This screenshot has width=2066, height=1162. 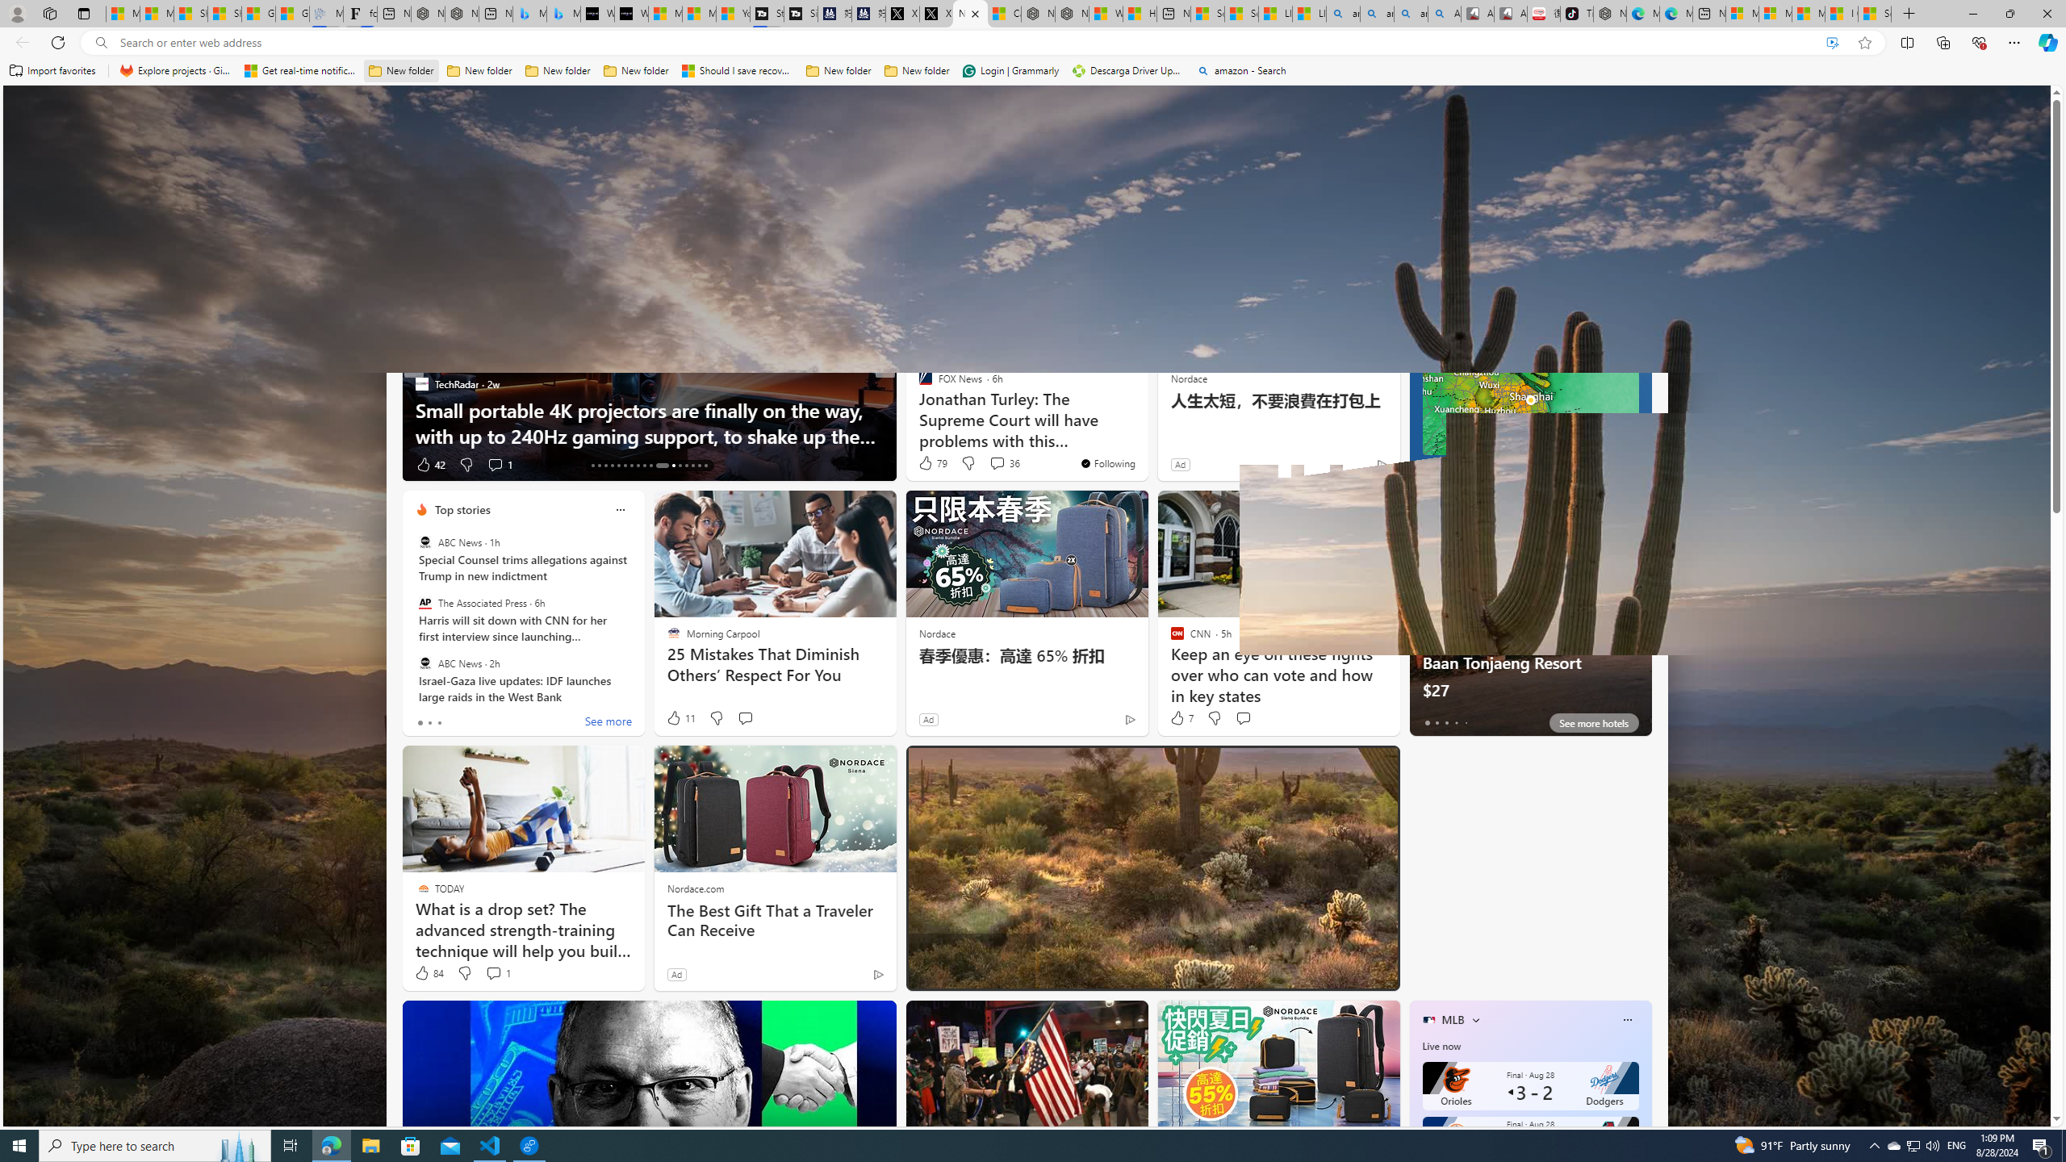 What do you see at coordinates (2030, 1073) in the screenshot?
I see `Expand background` at bounding box center [2030, 1073].